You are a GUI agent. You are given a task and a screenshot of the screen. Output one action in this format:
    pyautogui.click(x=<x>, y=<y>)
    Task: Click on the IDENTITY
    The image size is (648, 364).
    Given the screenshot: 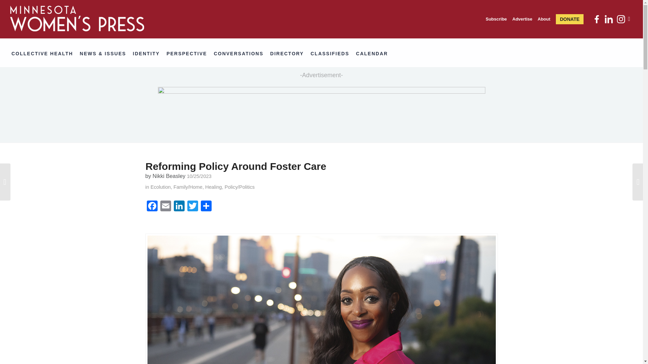 What is the action you would take?
    pyautogui.click(x=149, y=54)
    